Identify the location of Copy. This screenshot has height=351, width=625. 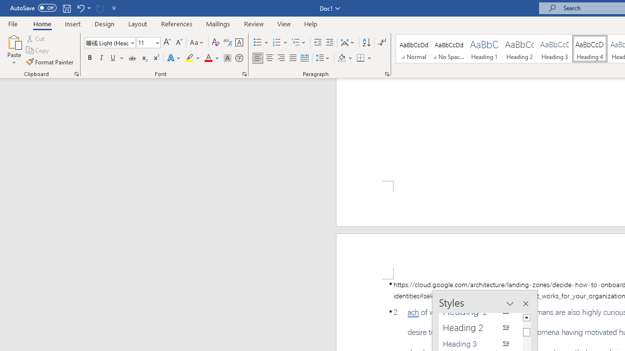
(38, 51).